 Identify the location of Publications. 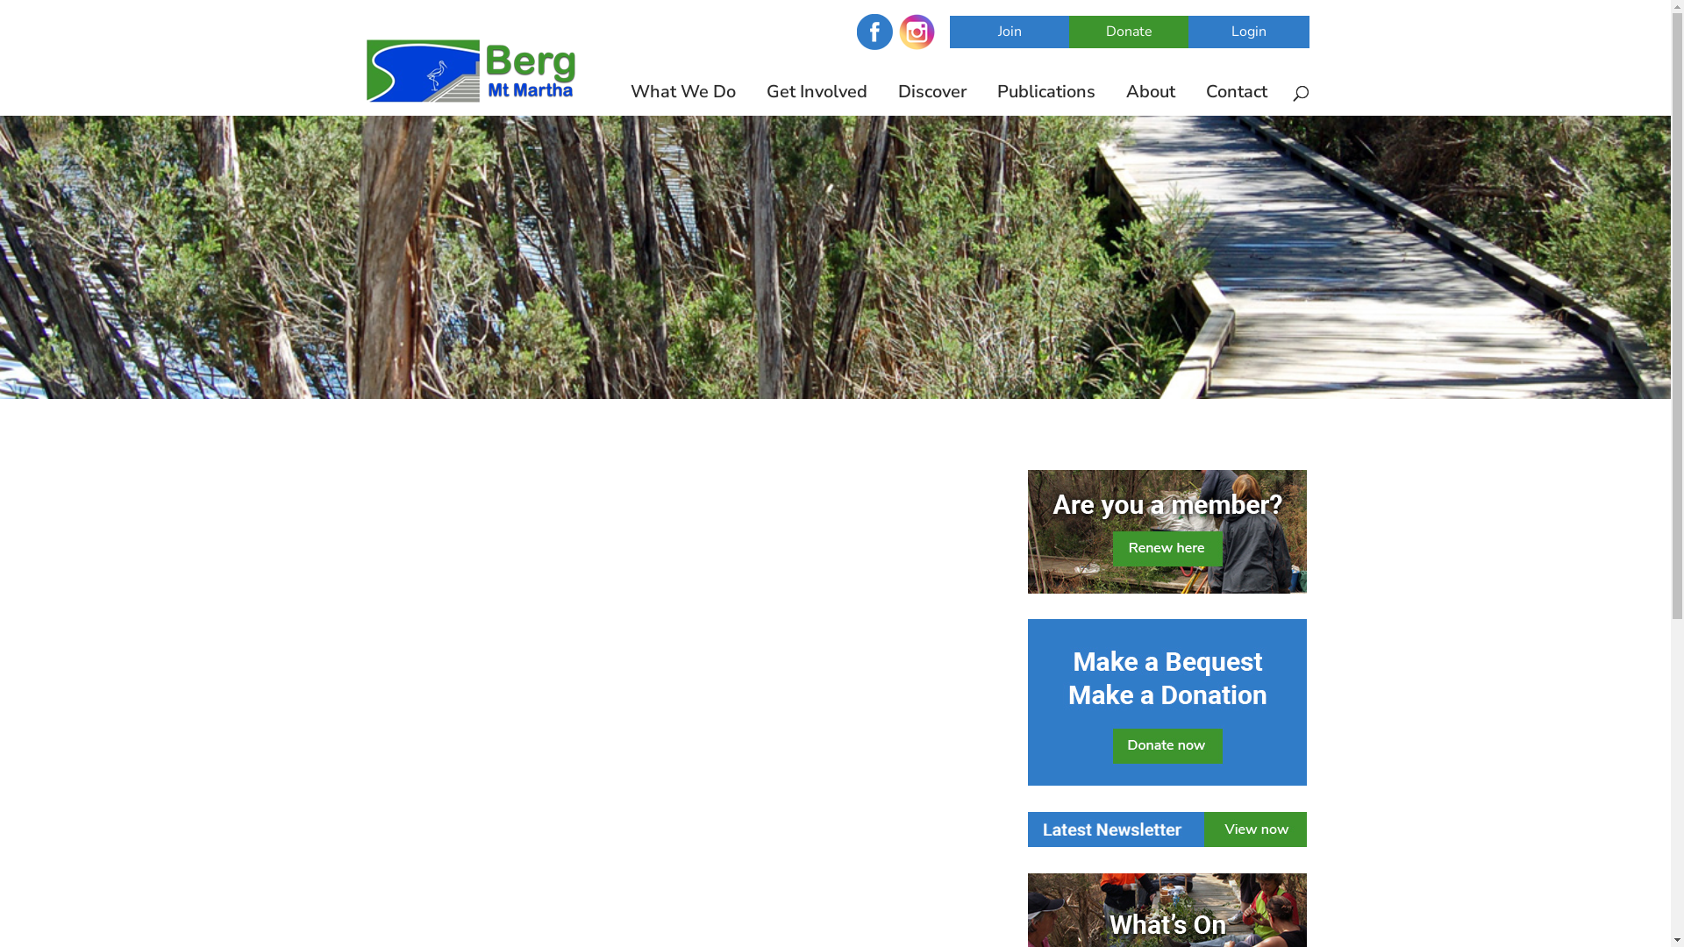
(1049, 101).